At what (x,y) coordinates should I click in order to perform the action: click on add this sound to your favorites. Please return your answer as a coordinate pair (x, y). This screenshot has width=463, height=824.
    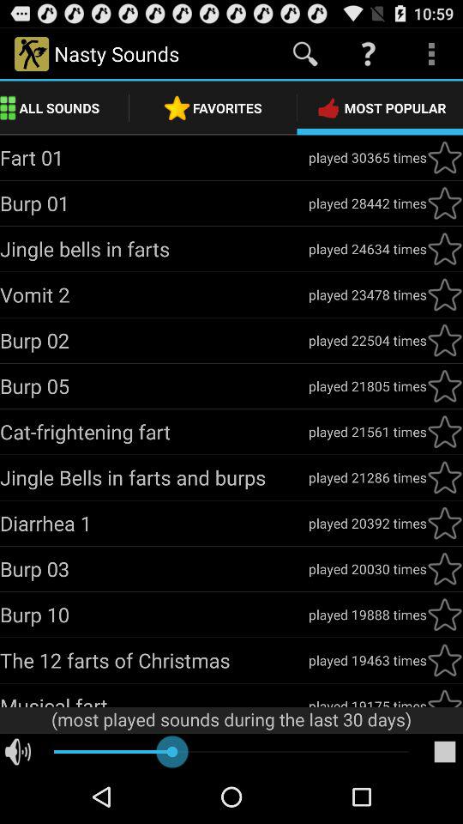
    Looking at the image, I should click on (445, 660).